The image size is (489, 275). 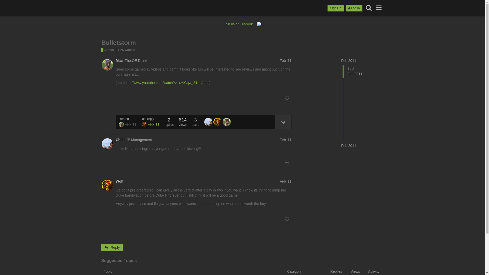 What do you see at coordinates (119, 43) in the screenshot?
I see `Bulletstorm` at bounding box center [119, 43].